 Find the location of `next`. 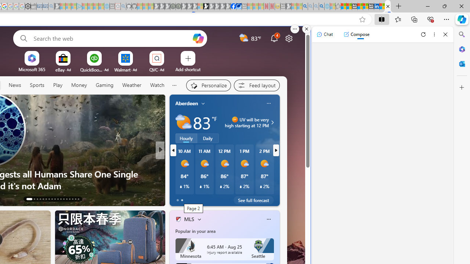

next is located at coordinates (276, 150).